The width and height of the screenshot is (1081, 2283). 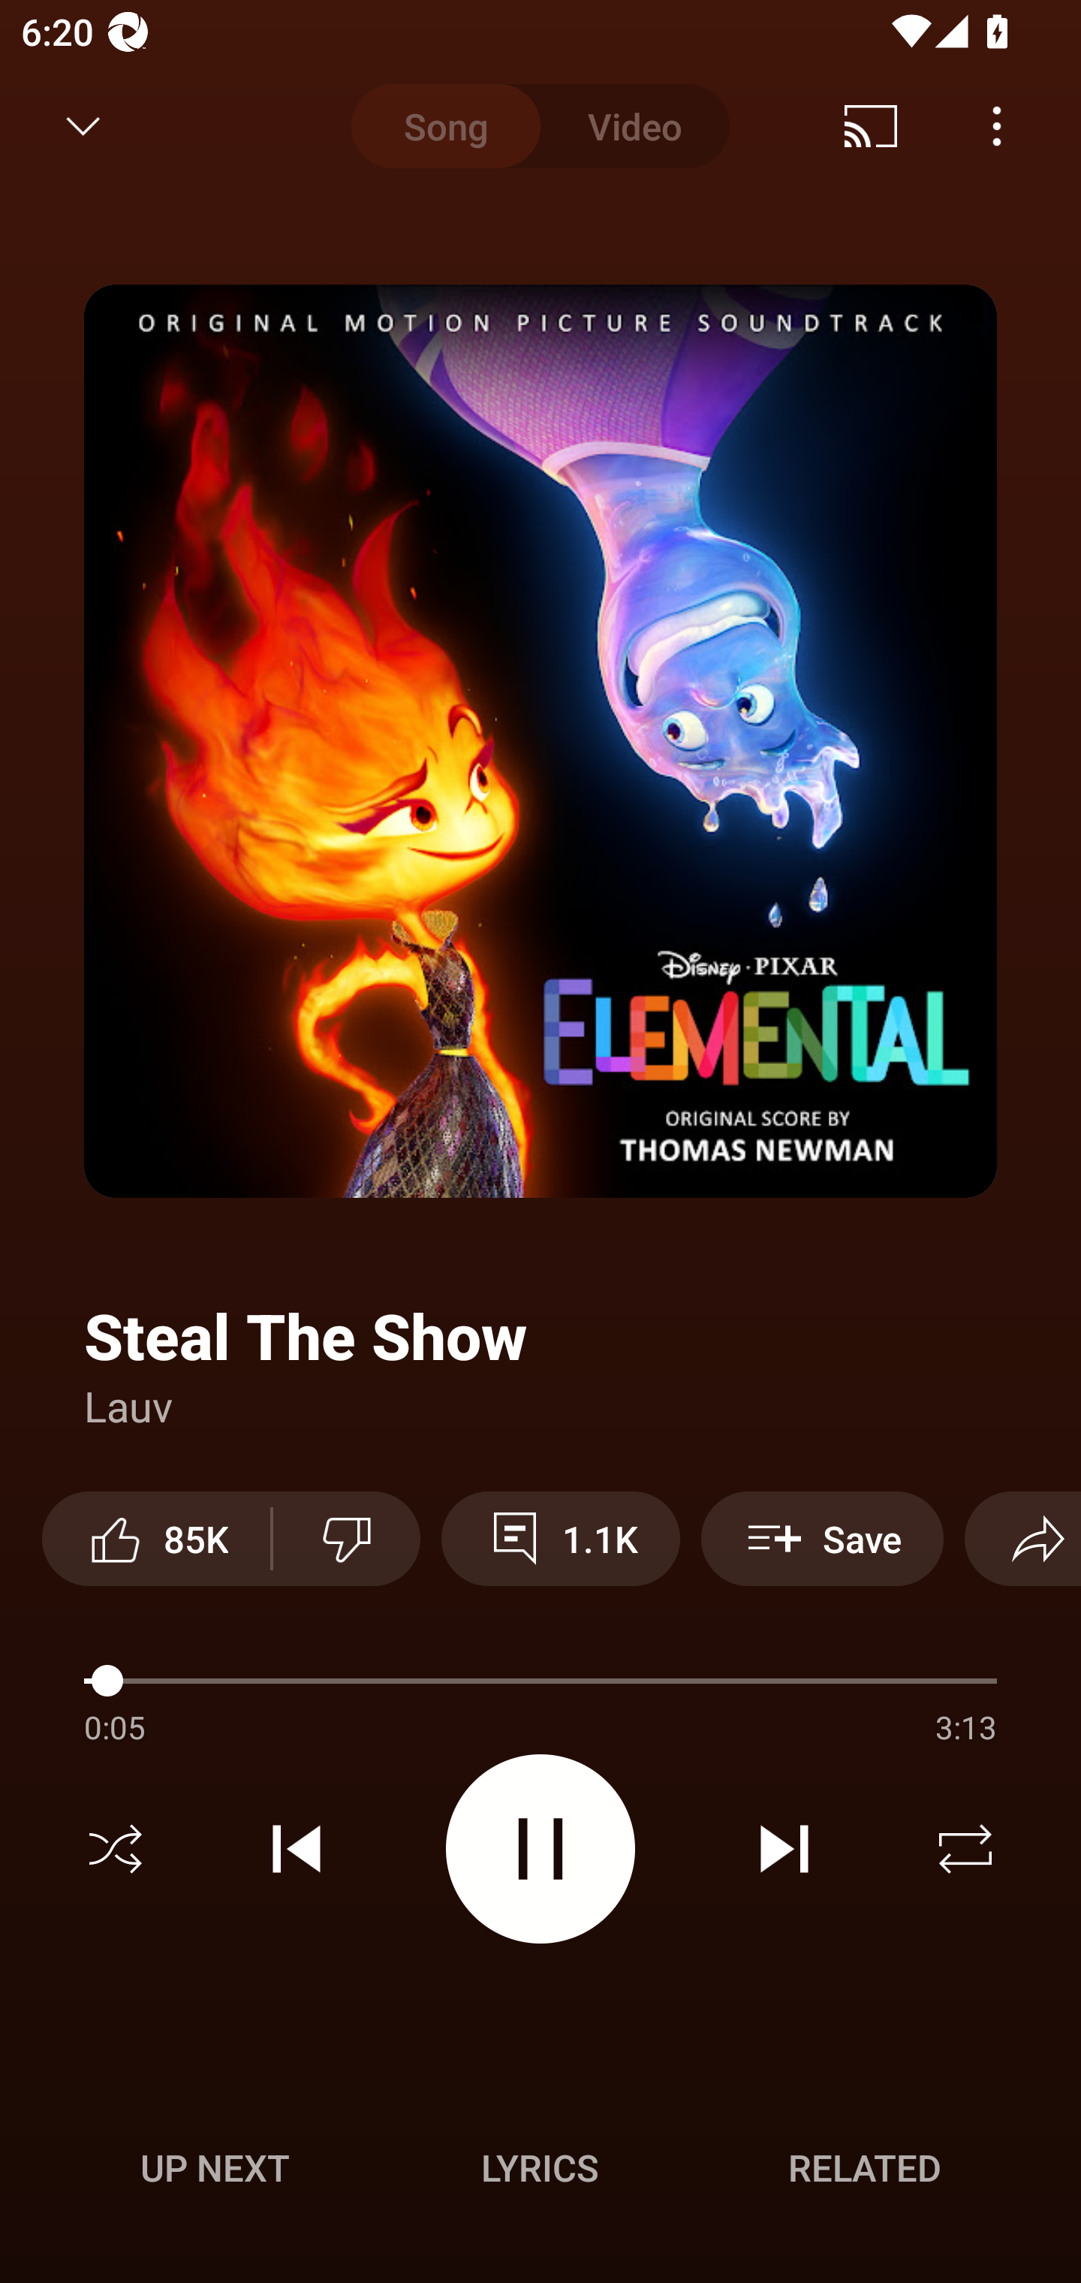 I want to click on Repeat off, so click(x=965, y=1849).